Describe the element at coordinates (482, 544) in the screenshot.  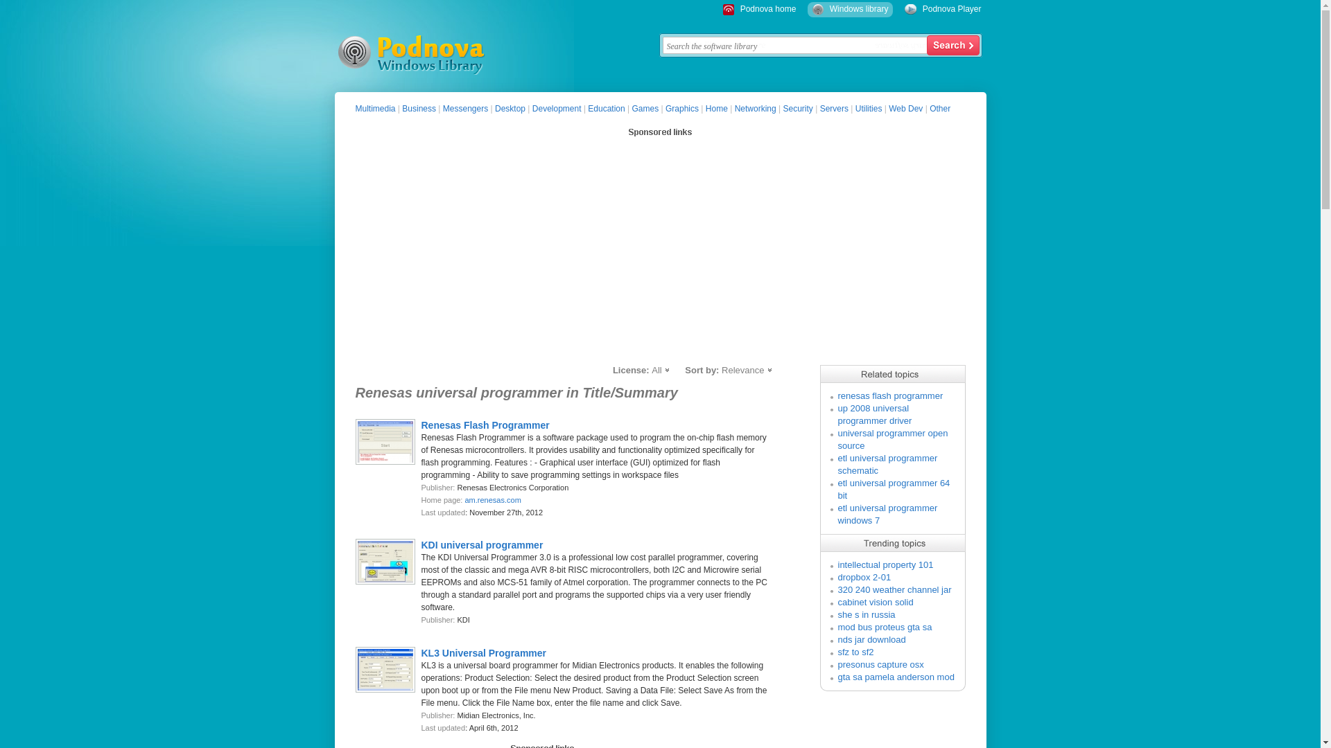
I see `KDI universal programmer` at that location.